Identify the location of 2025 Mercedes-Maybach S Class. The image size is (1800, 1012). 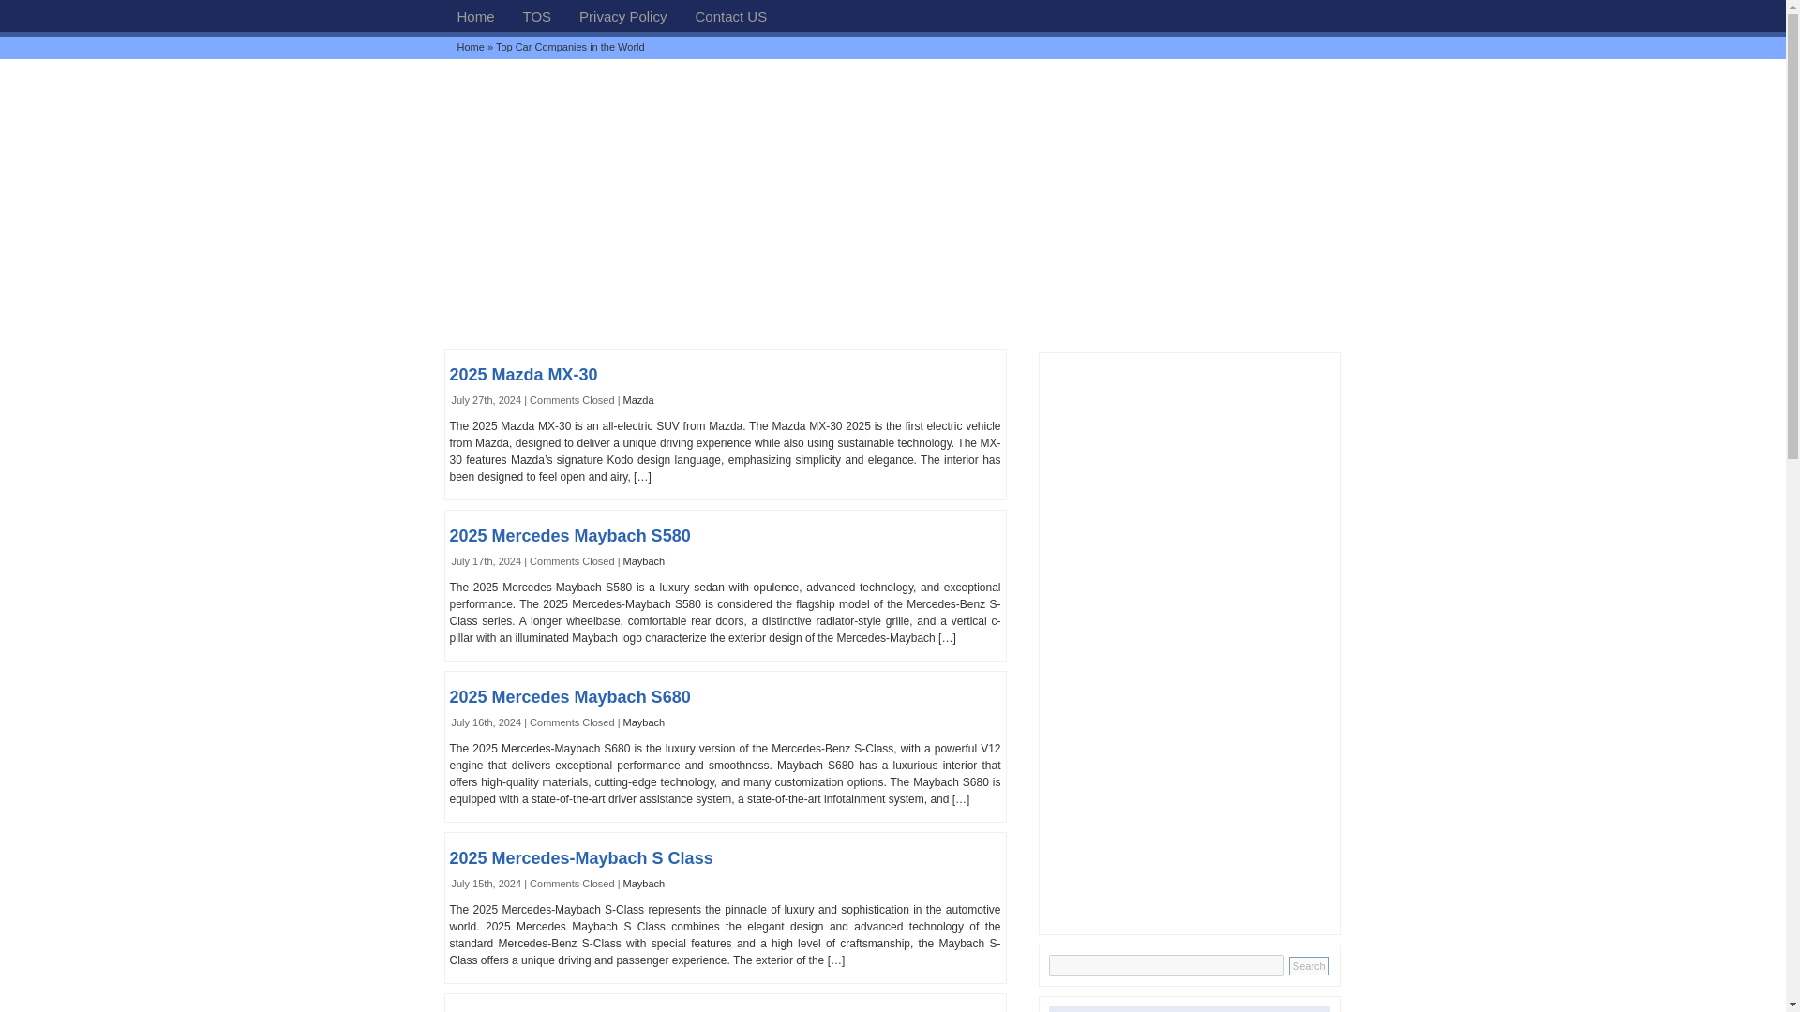
(581, 858).